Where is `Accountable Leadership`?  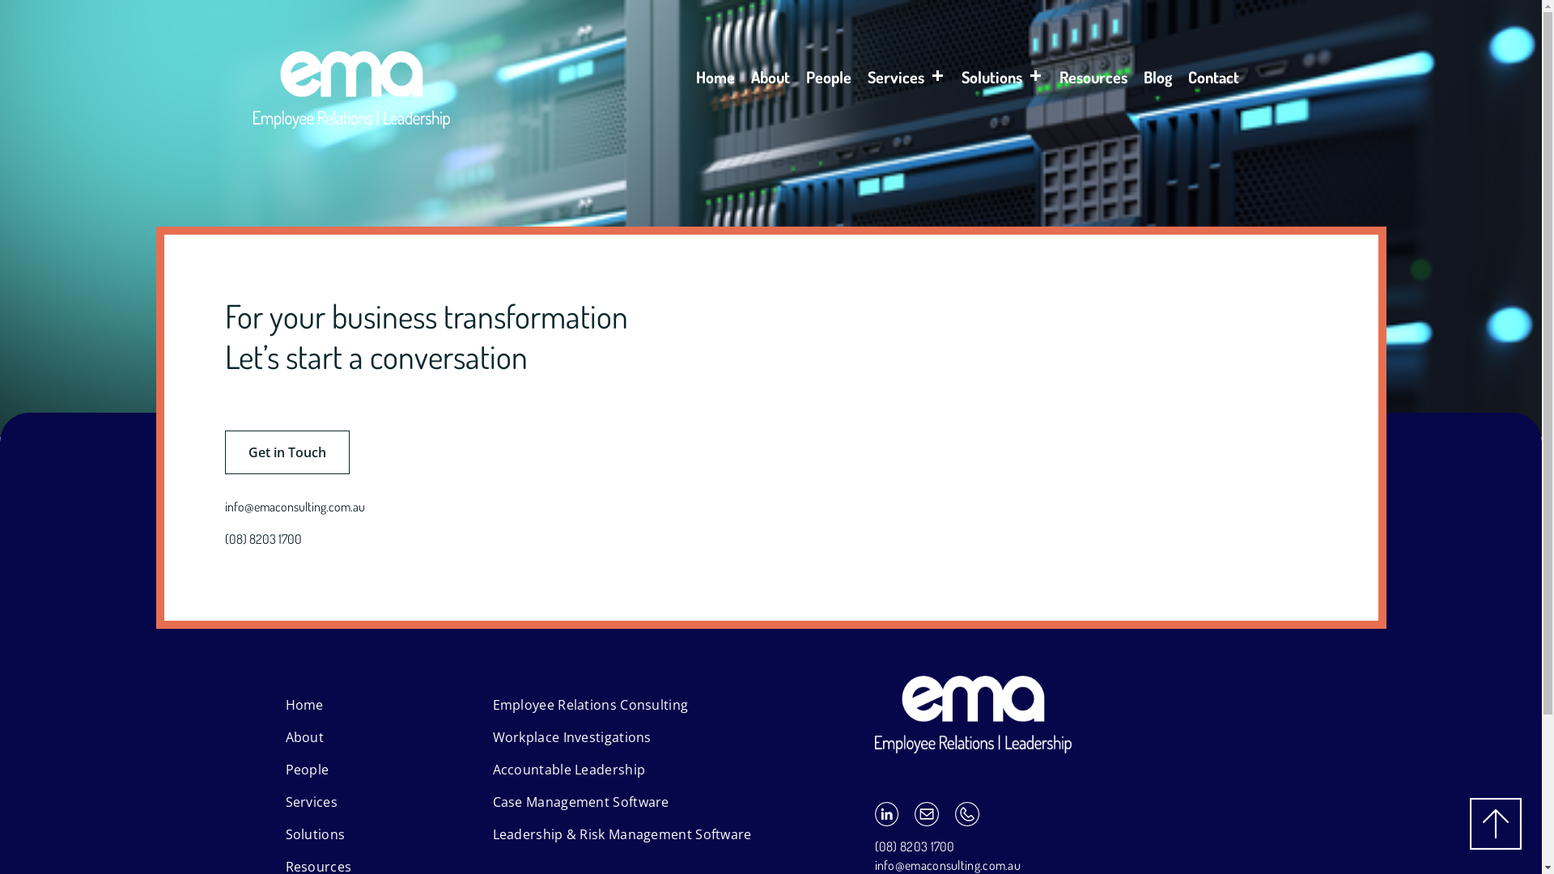 Accountable Leadership is located at coordinates (568, 770).